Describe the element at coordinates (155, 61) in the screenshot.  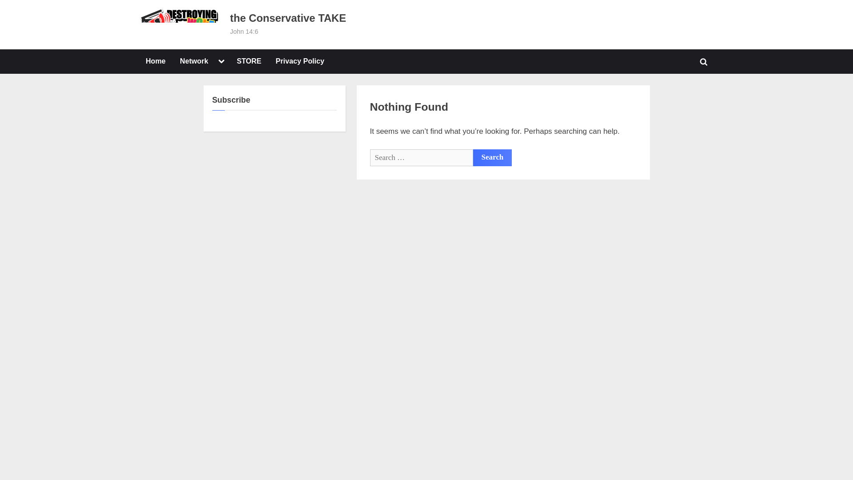
I see `Home` at that location.